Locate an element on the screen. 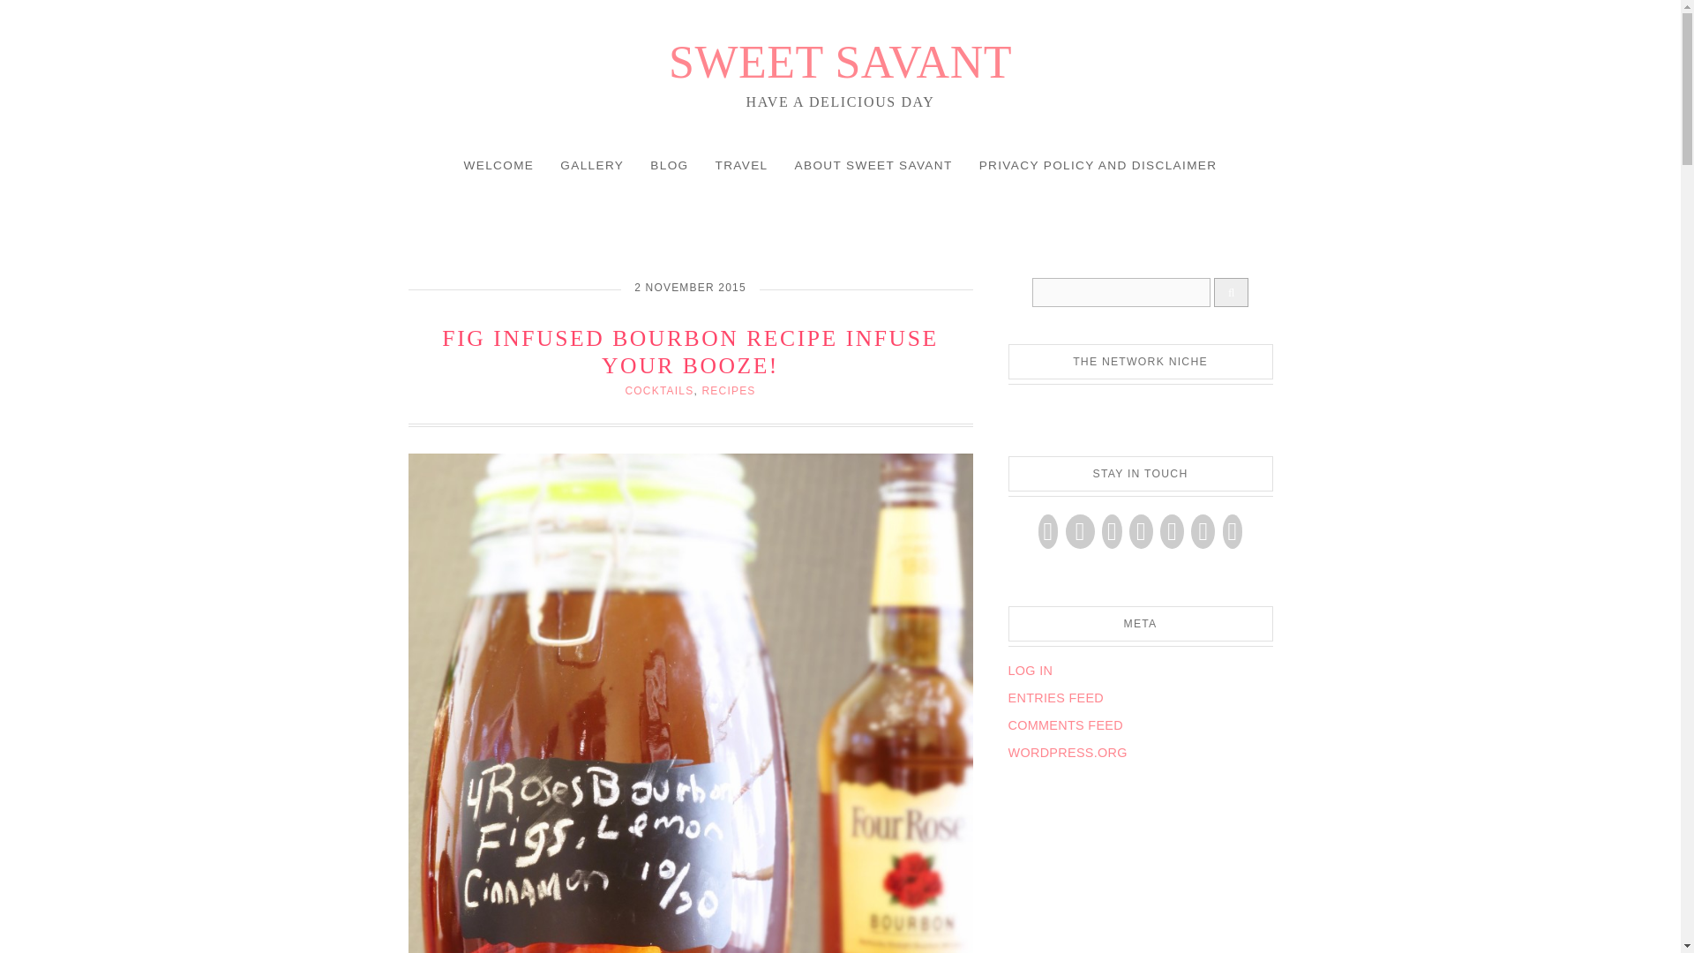 The width and height of the screenshot is (1694, 953). COMMENTS FEED is located at coordinates (1064, 725).